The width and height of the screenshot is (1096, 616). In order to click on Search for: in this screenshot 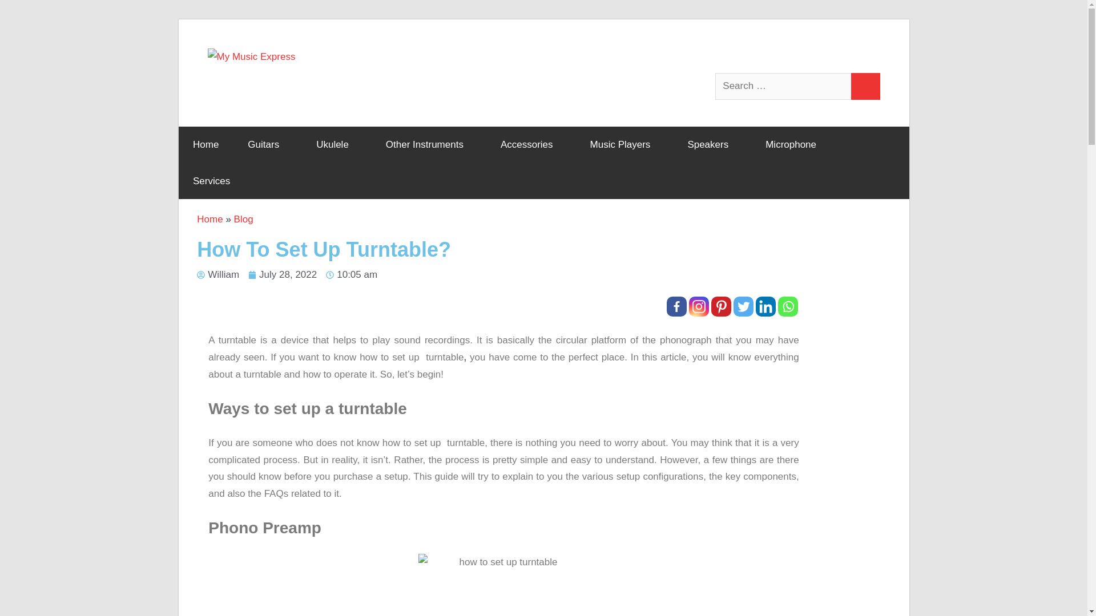, I will do `click(784, 87)`.